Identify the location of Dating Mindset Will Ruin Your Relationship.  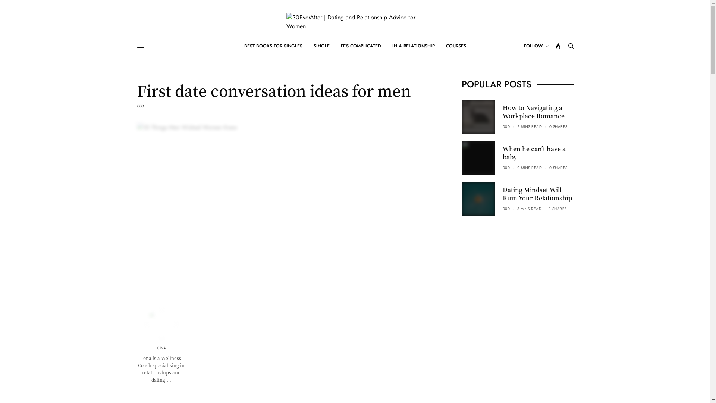
(538, 194).